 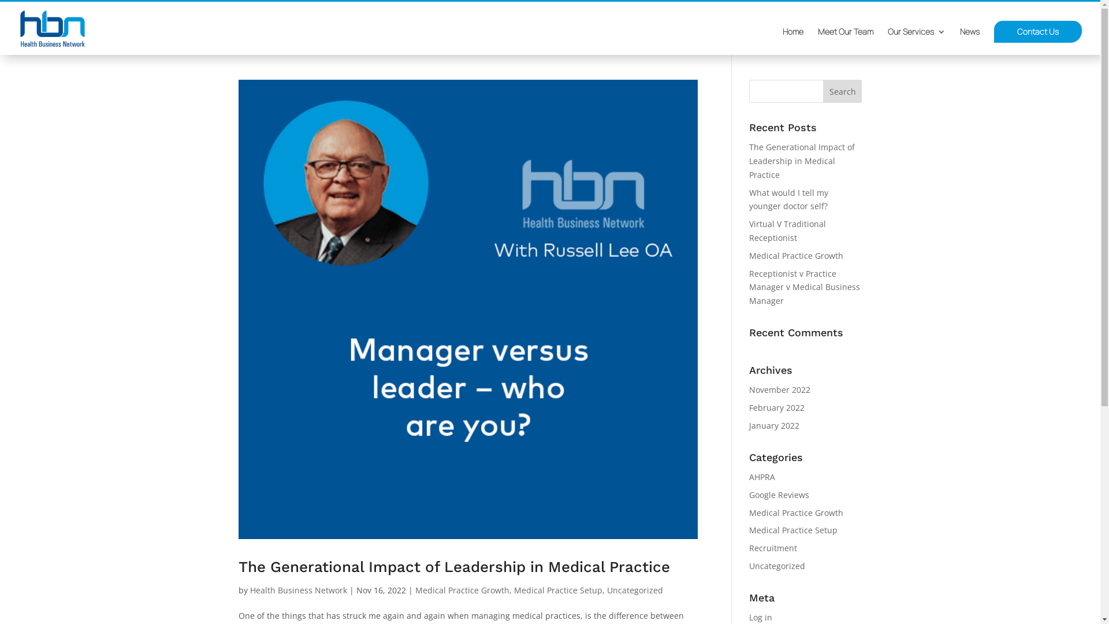 What do you see at coordinates (802, 161) in the screenshot?
I see `The Generational Impact of Leadership in Medical Practice` at bounding box center [802, 161].